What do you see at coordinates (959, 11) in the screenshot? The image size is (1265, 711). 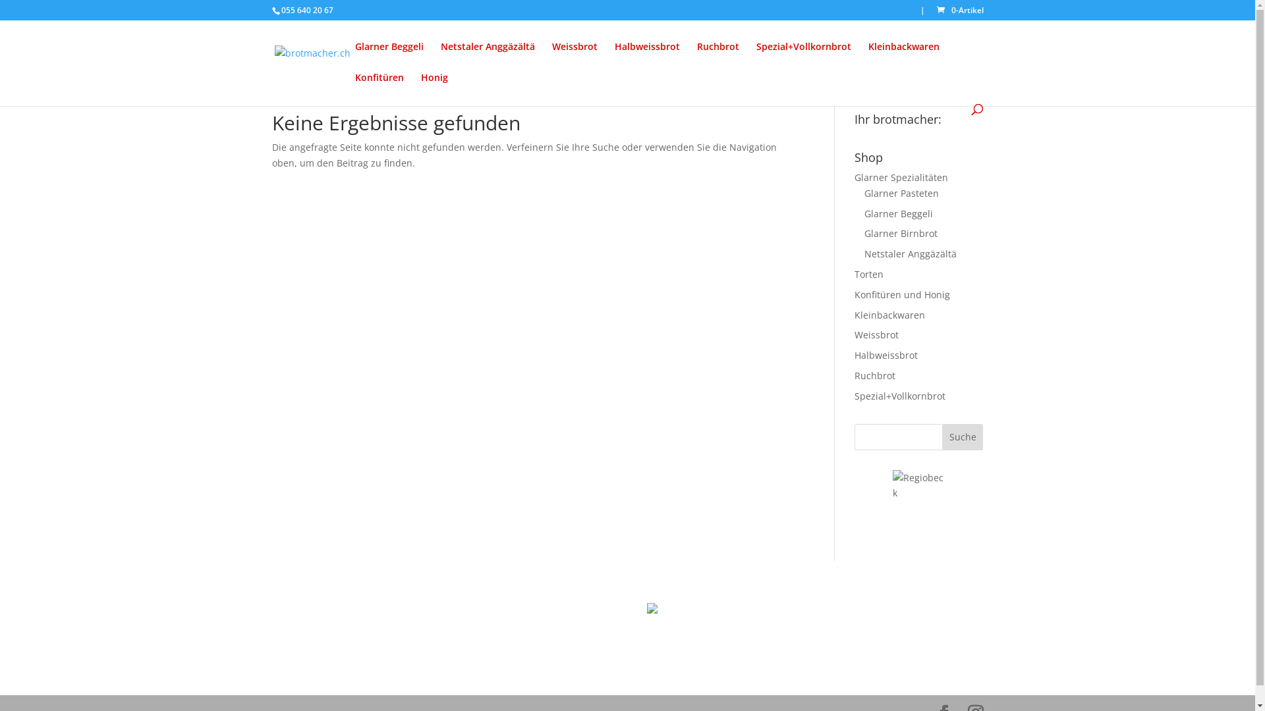 I see `0-Artikel` at bounding box center [959, 11].